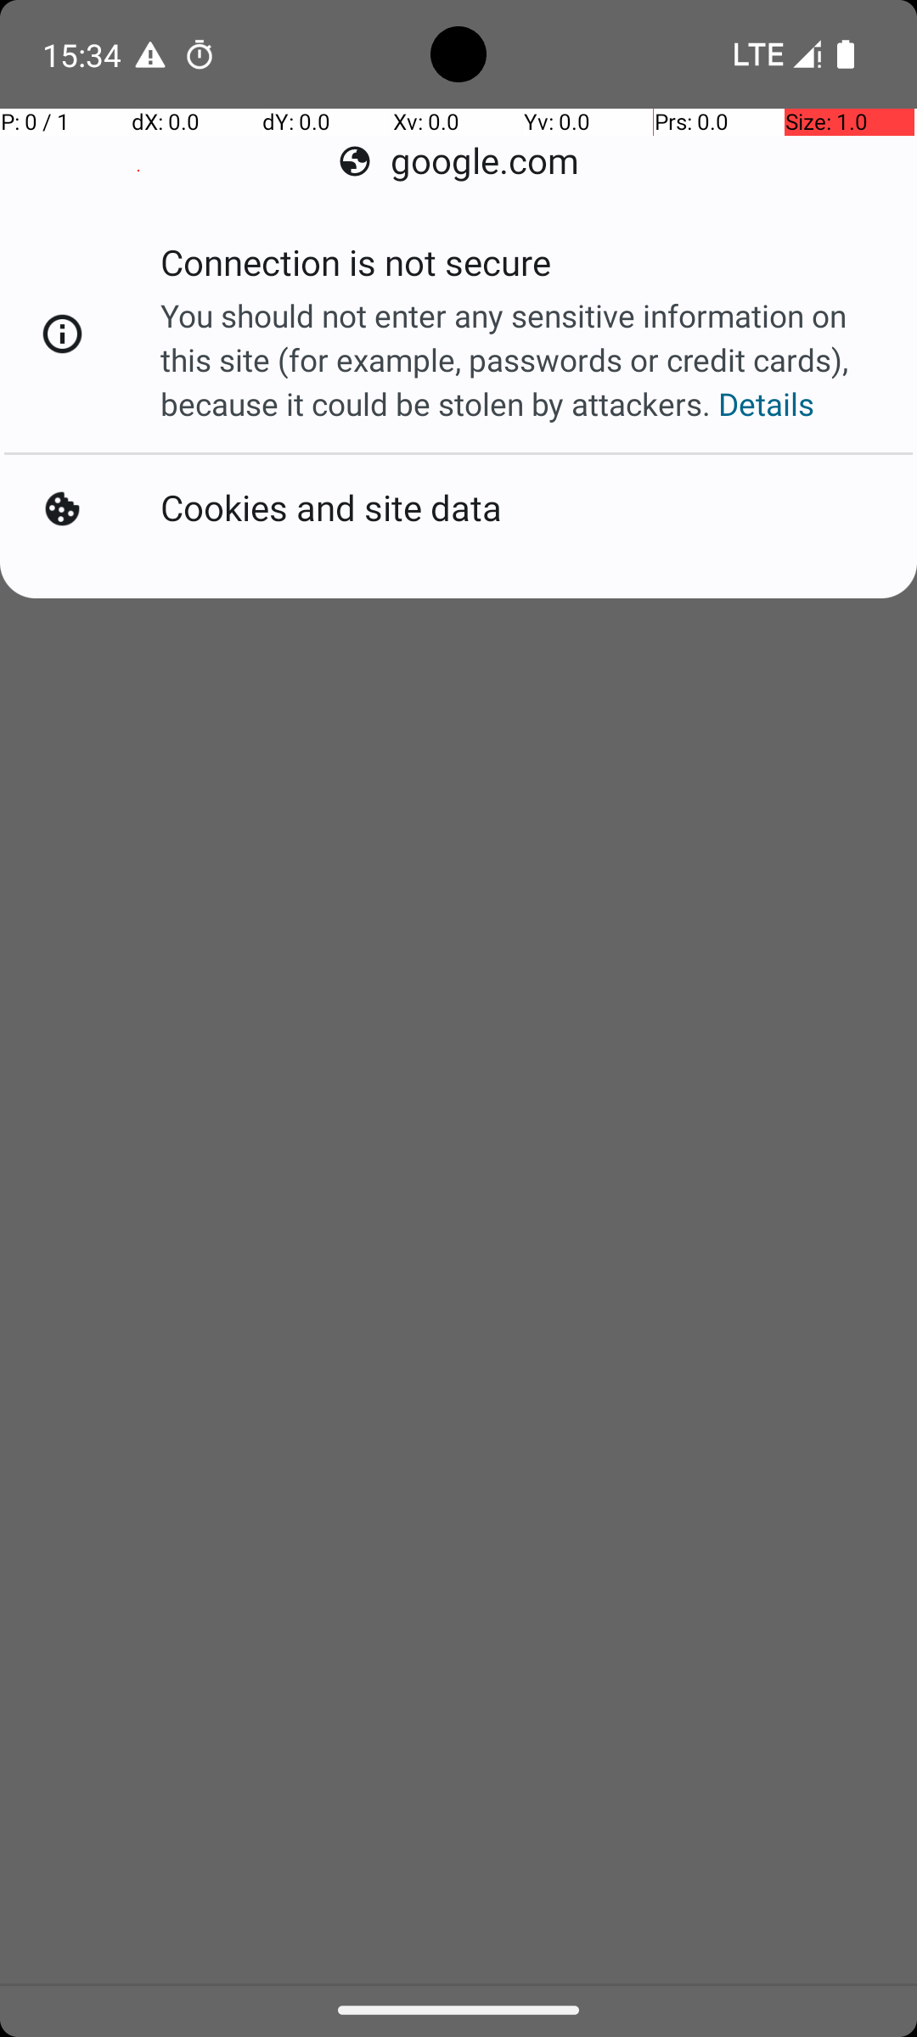 This screenshot has width=917, height=2037. I want to click on Connection is not secure, so click(356, 268).